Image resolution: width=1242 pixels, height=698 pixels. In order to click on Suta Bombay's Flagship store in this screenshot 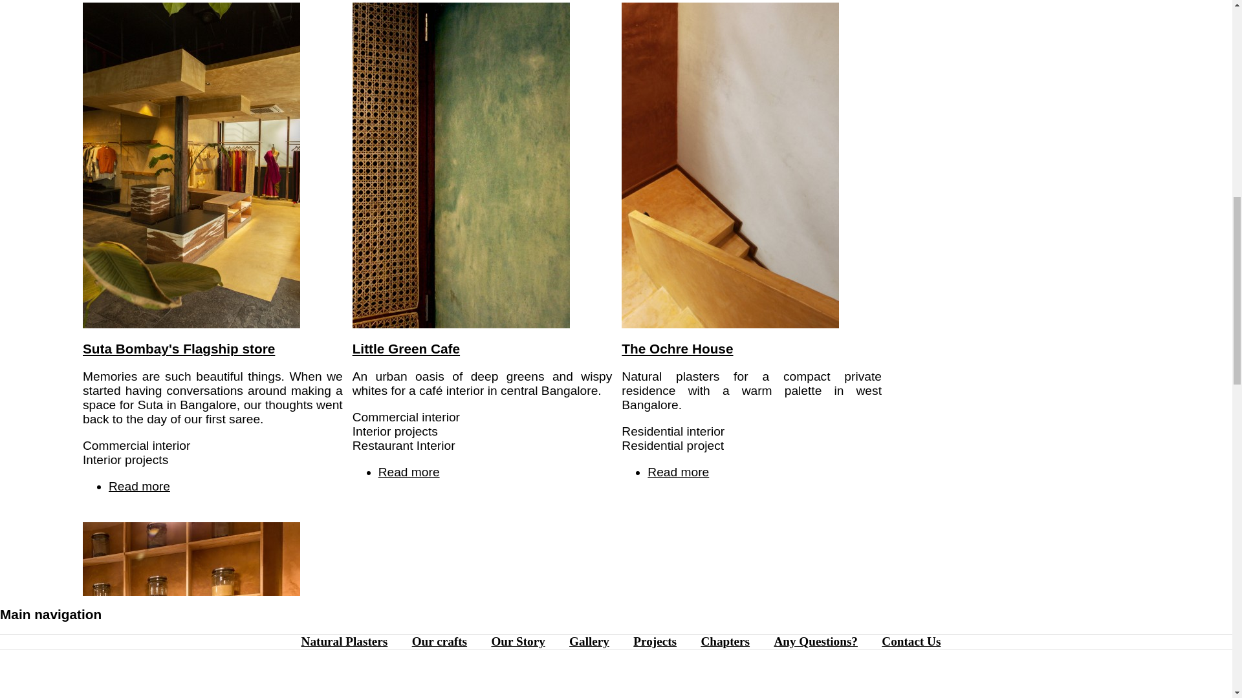, I will do `click(179, 348)`.